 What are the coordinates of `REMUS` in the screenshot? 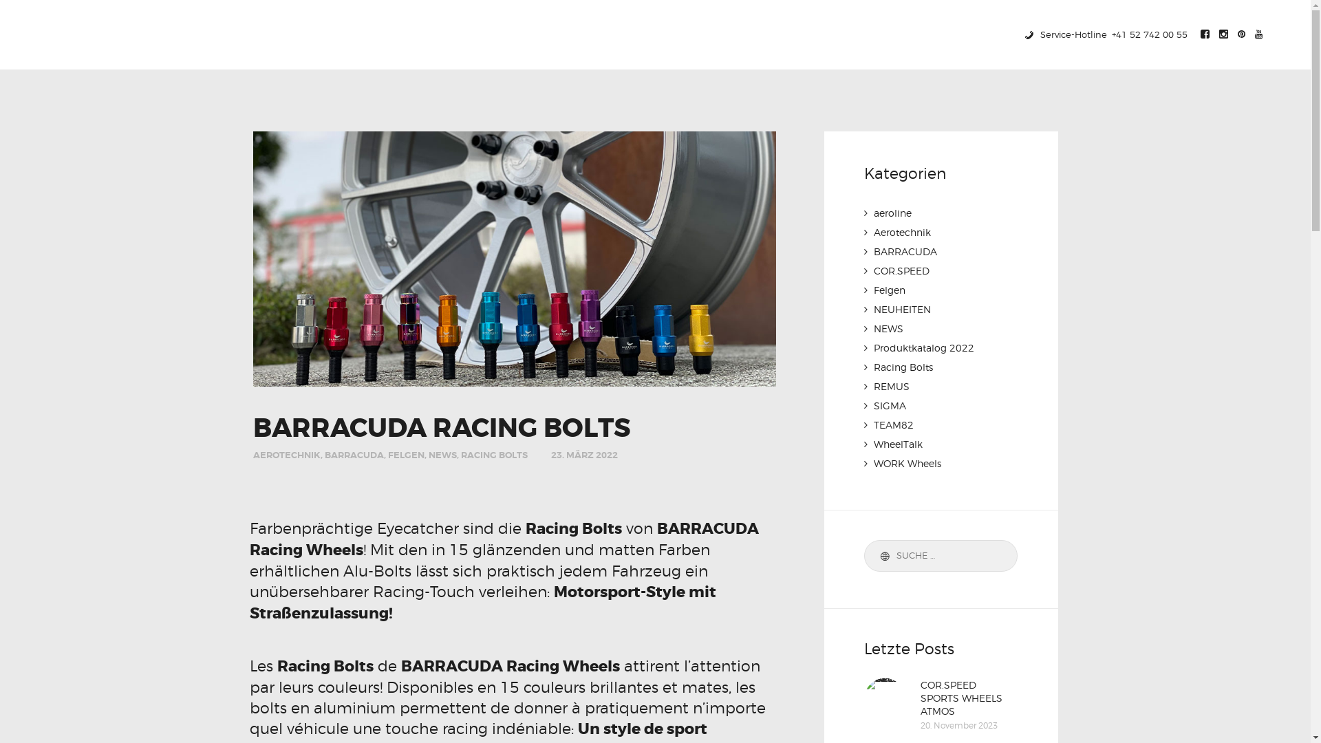 It's located at (892, 385).